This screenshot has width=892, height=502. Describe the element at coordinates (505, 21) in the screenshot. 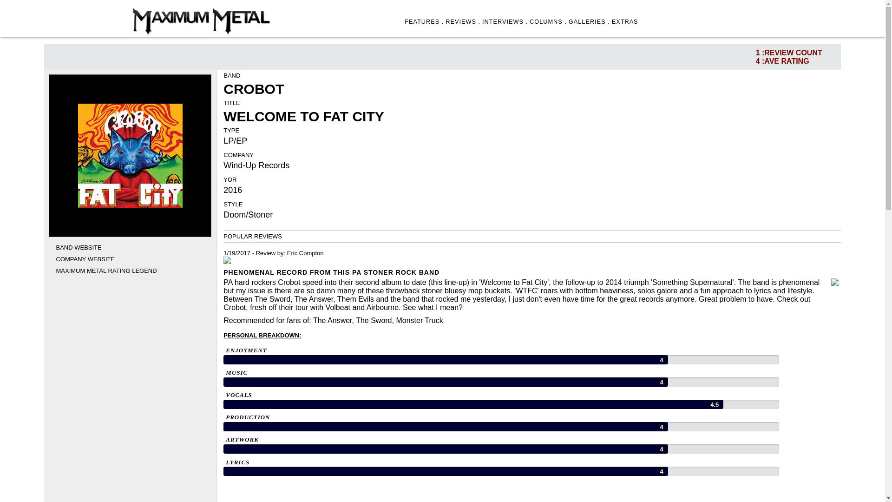

I see `INTERVIEWS .` at that location.